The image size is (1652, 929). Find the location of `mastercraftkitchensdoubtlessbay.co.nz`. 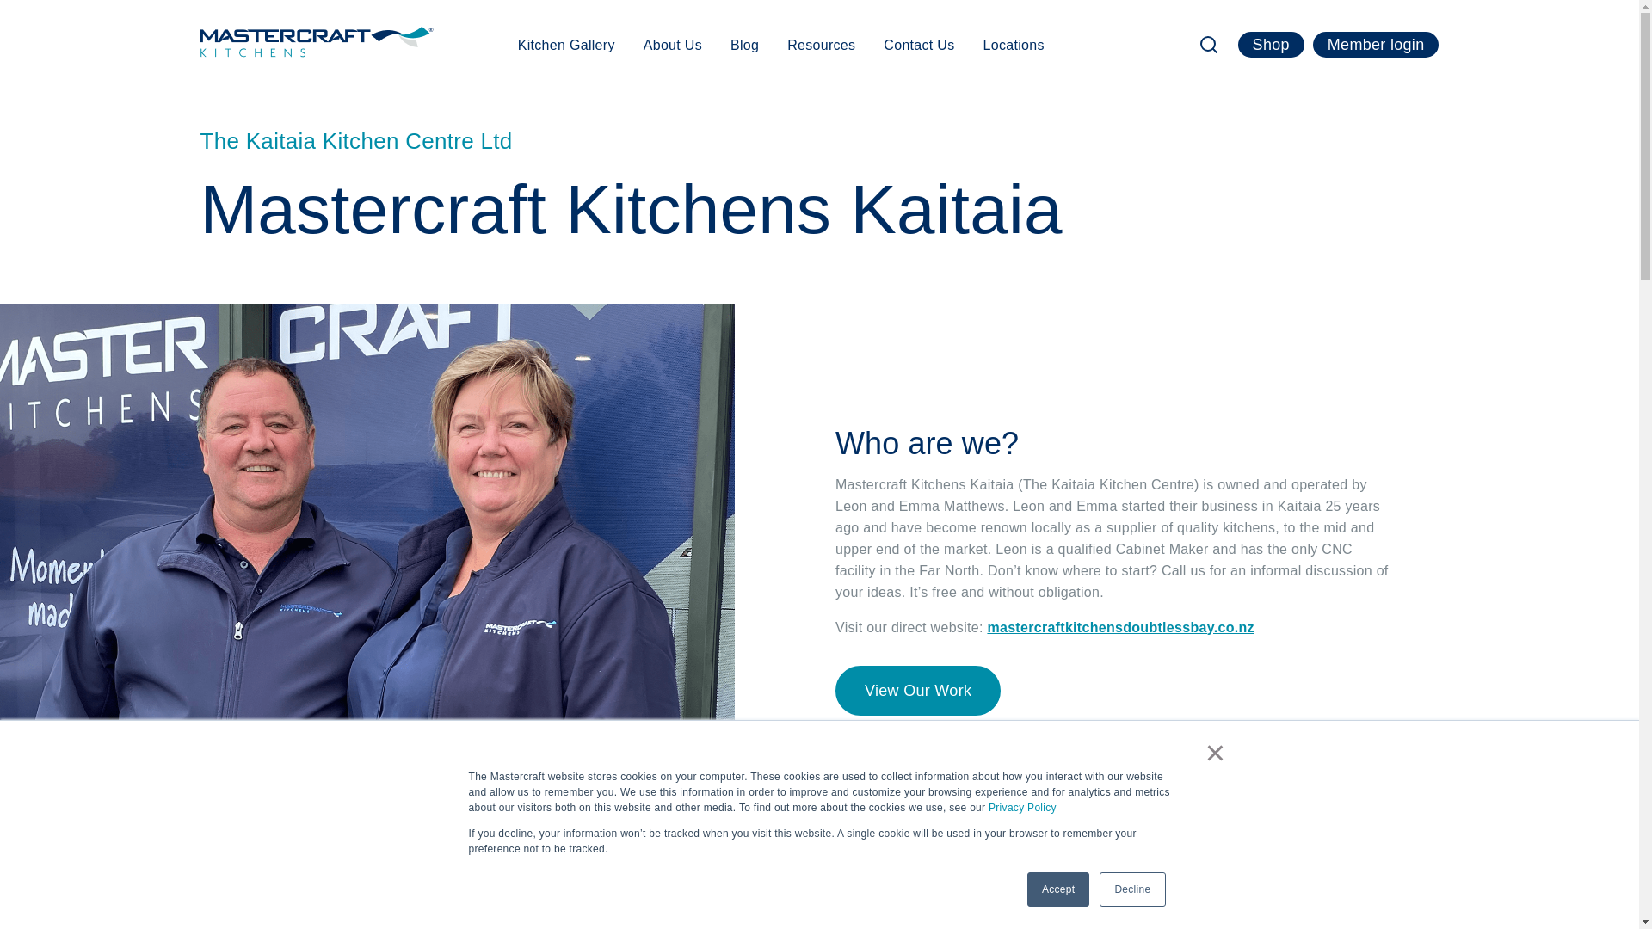

mastercraftkitchensdoubtlessbay.co.nz is located at coordinates (1120, 626).